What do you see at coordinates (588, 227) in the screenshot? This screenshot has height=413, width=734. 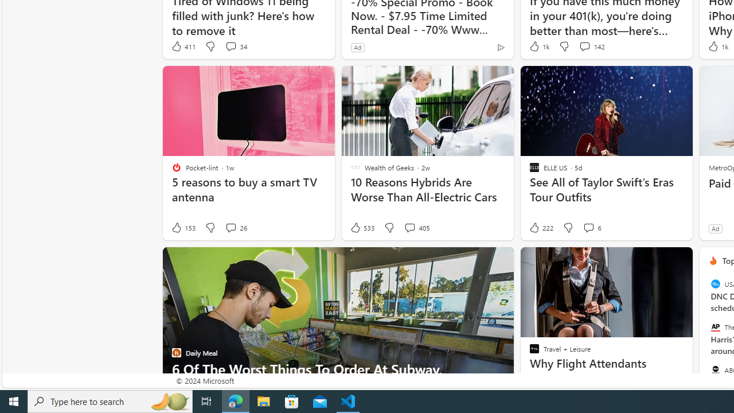 I see `View comments 6 Comment` at bounding box center [588, 227].